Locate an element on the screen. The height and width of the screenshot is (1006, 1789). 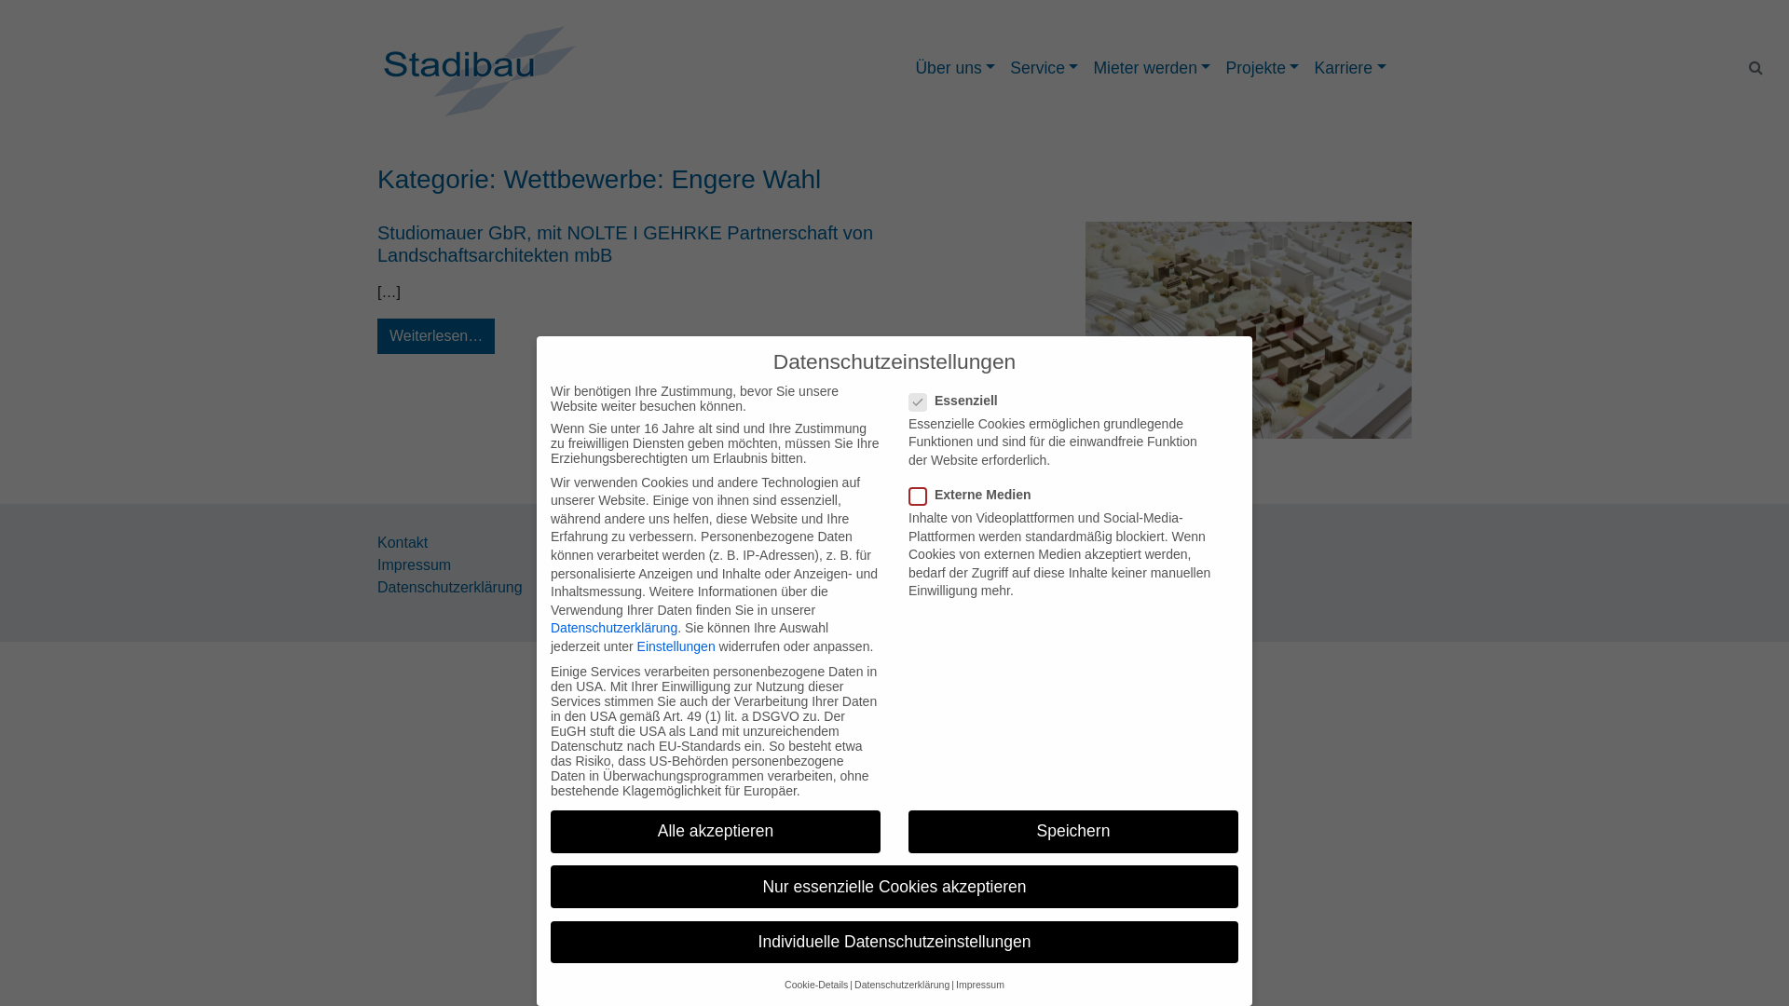
Speichern is located at coordinates (1073, 832).